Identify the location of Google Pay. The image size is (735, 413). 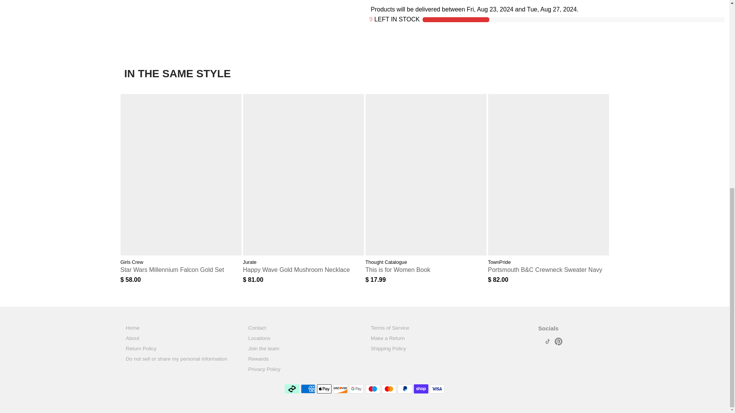
(356, 389).